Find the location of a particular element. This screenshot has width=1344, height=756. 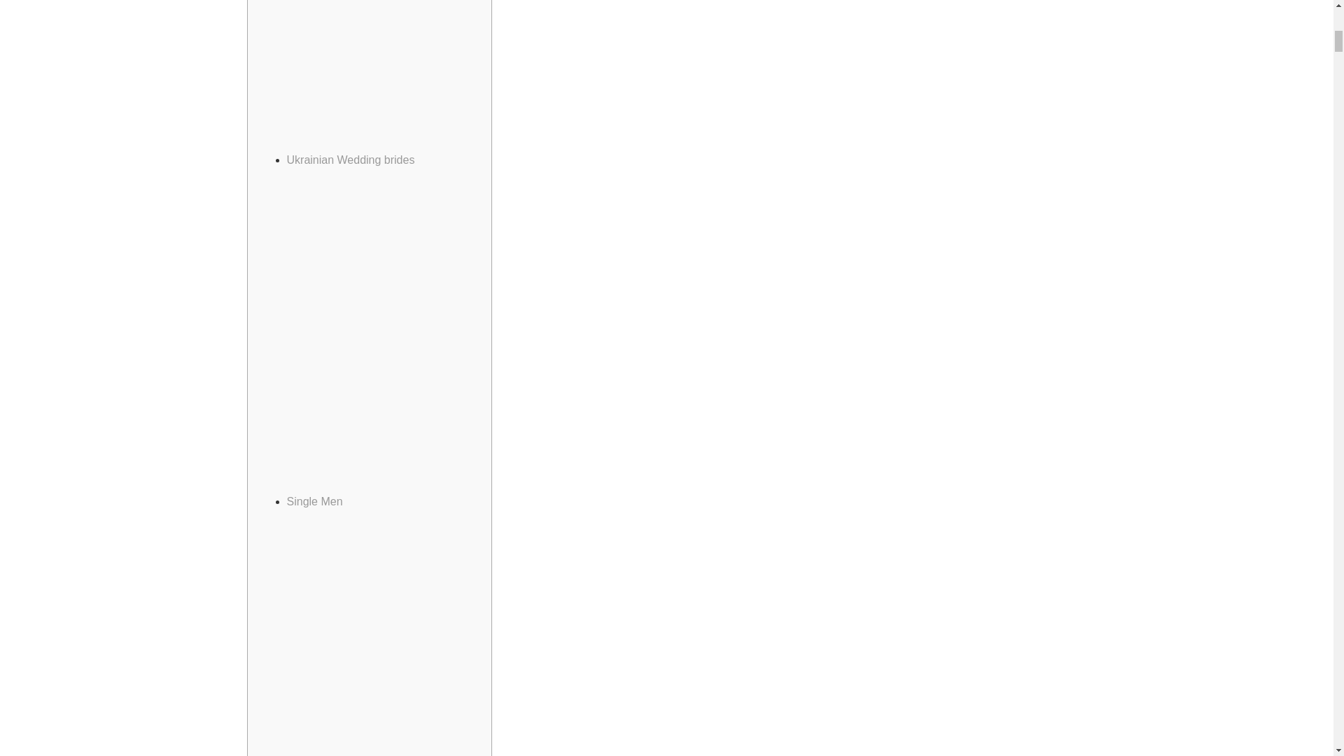

Single Men is located at coordinates (315, 501).